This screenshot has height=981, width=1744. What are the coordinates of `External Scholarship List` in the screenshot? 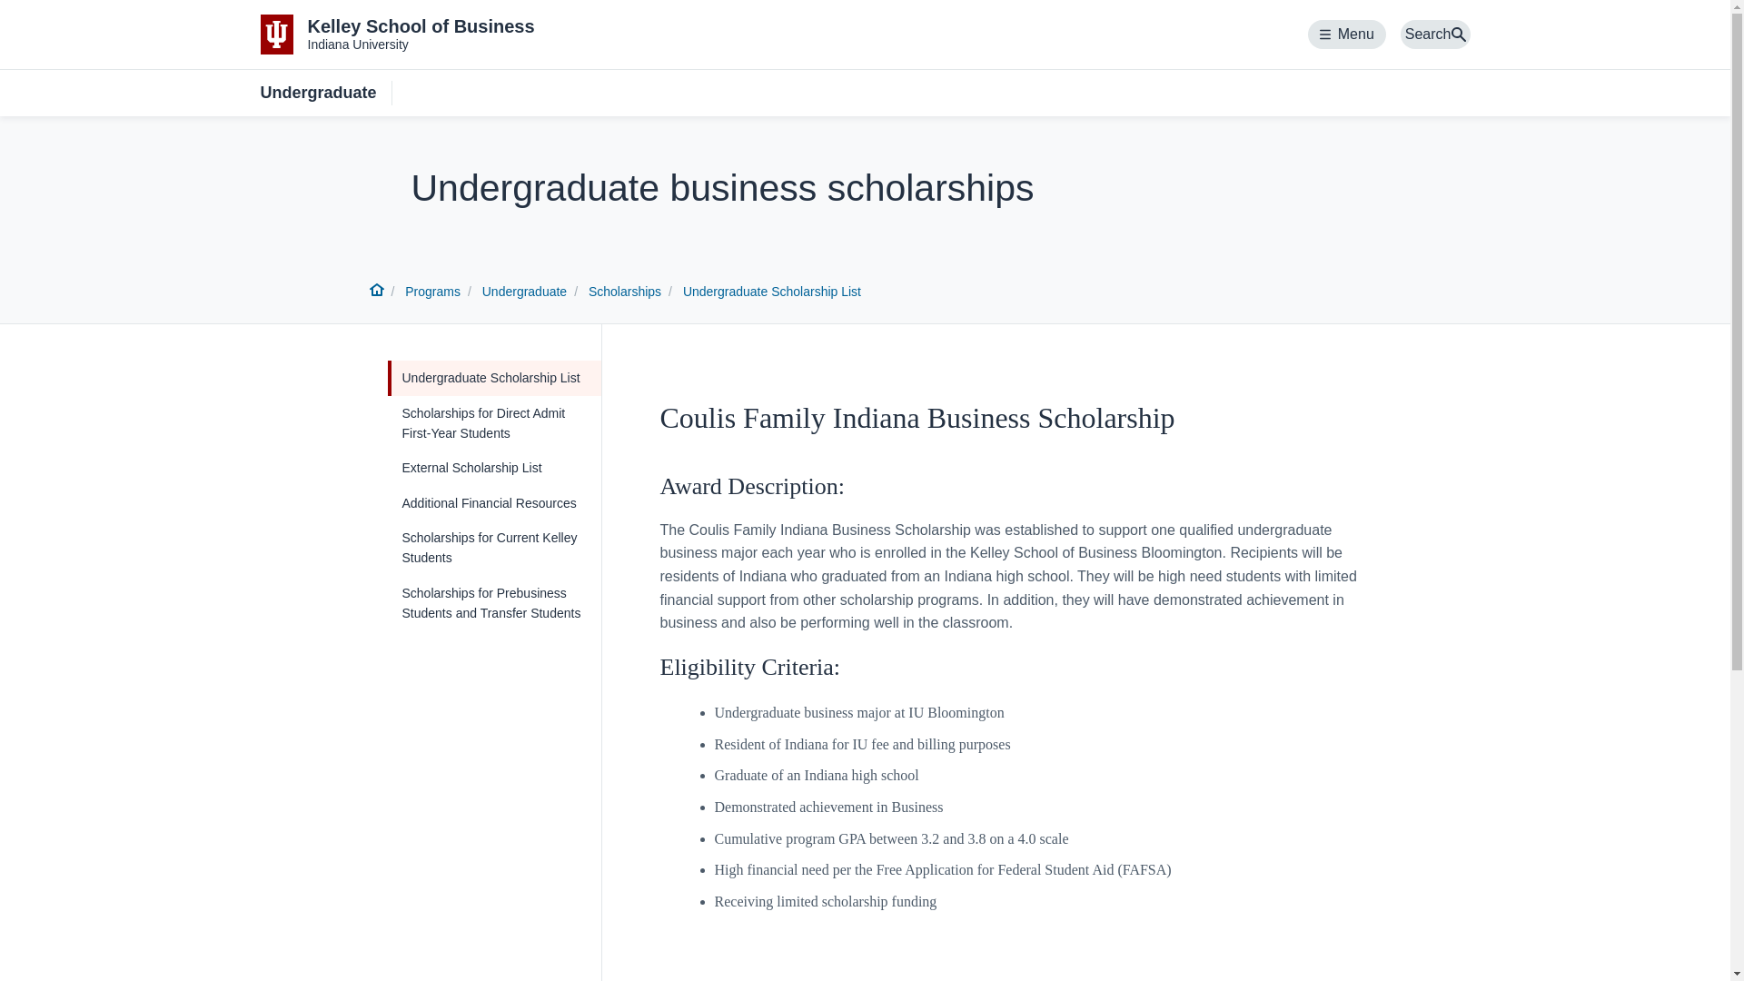 It's located at (493, 503).